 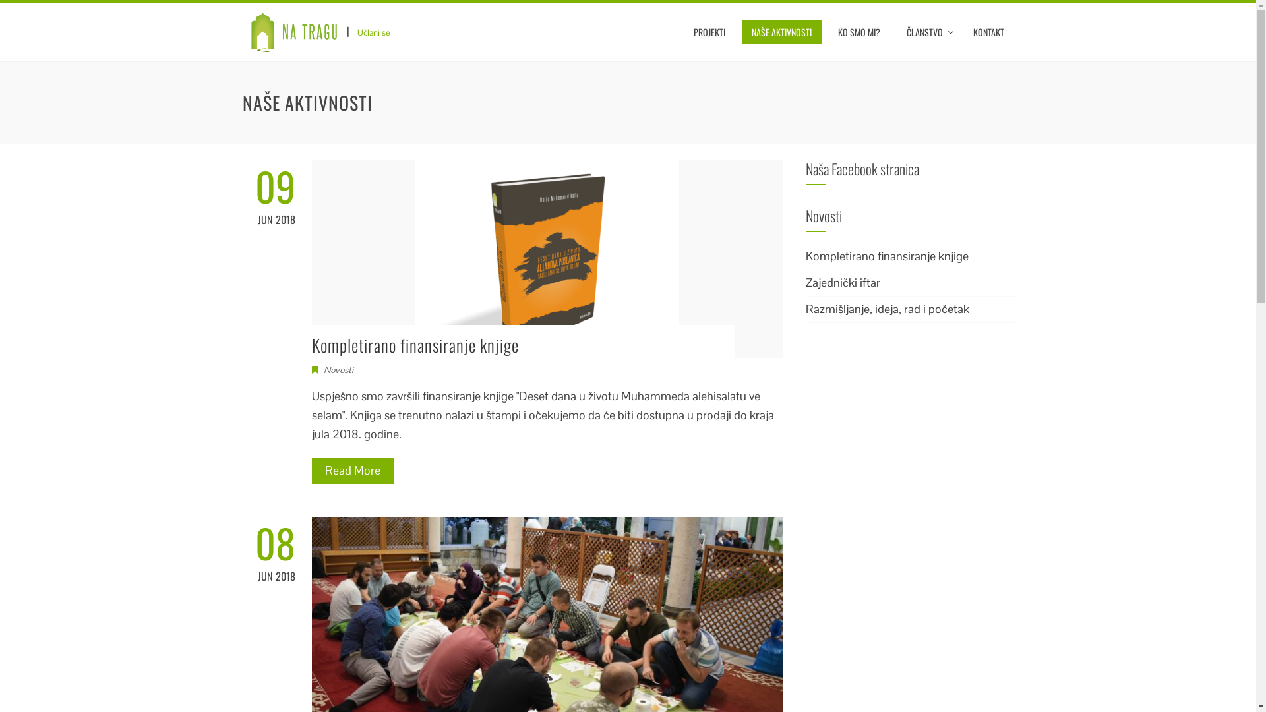 I want to click on Read More, so click(x=352, y=471).